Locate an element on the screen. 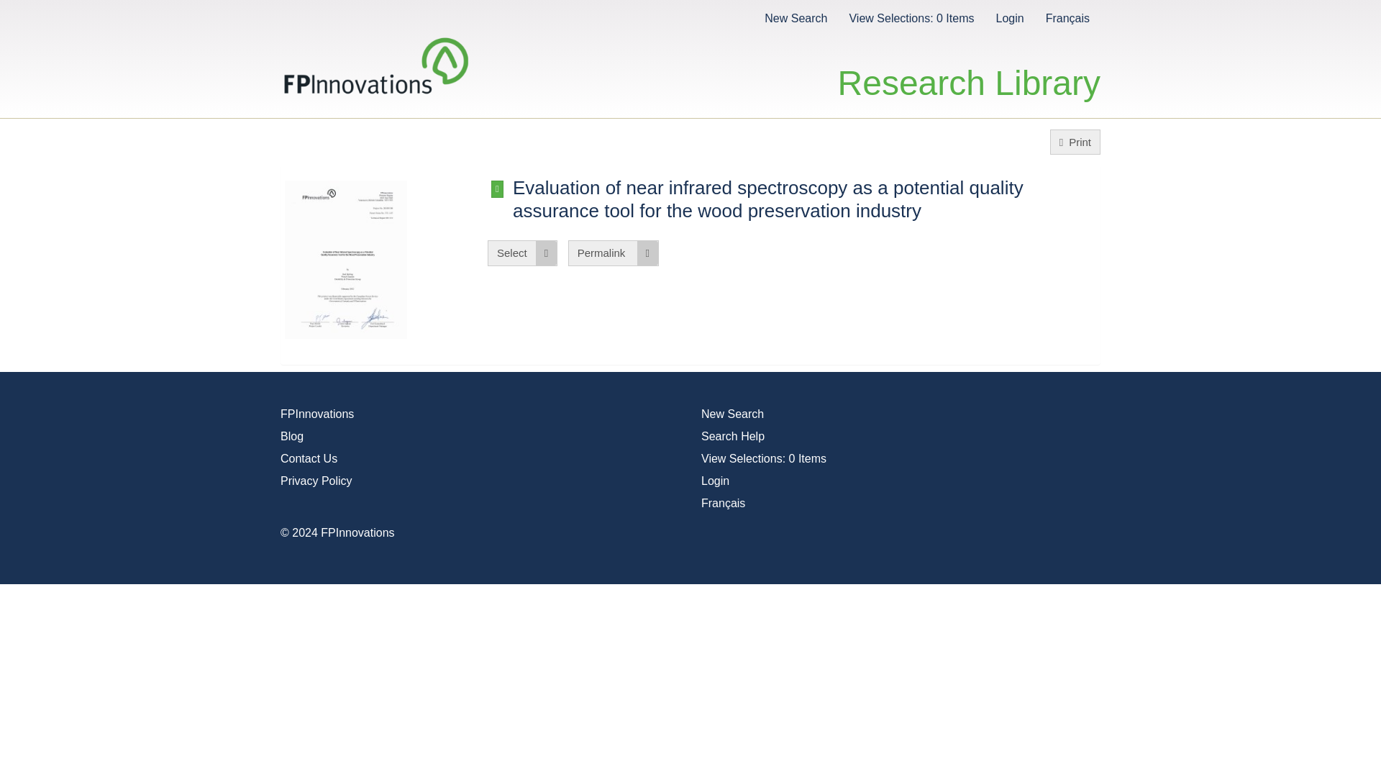 The image size is (1381, 777). Privacy Policy is located at coordinates (316, 481).